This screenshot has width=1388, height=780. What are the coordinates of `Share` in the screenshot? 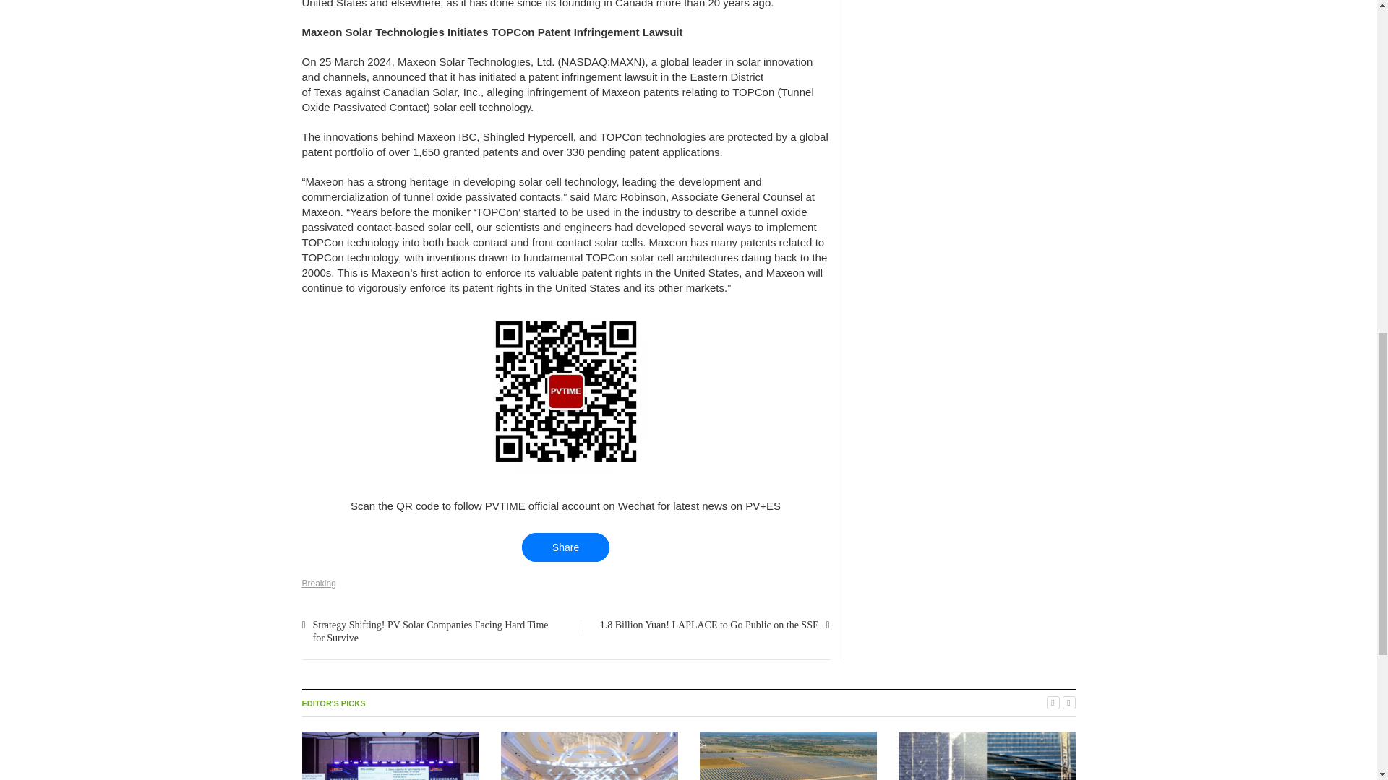 It's located at (565, 547).